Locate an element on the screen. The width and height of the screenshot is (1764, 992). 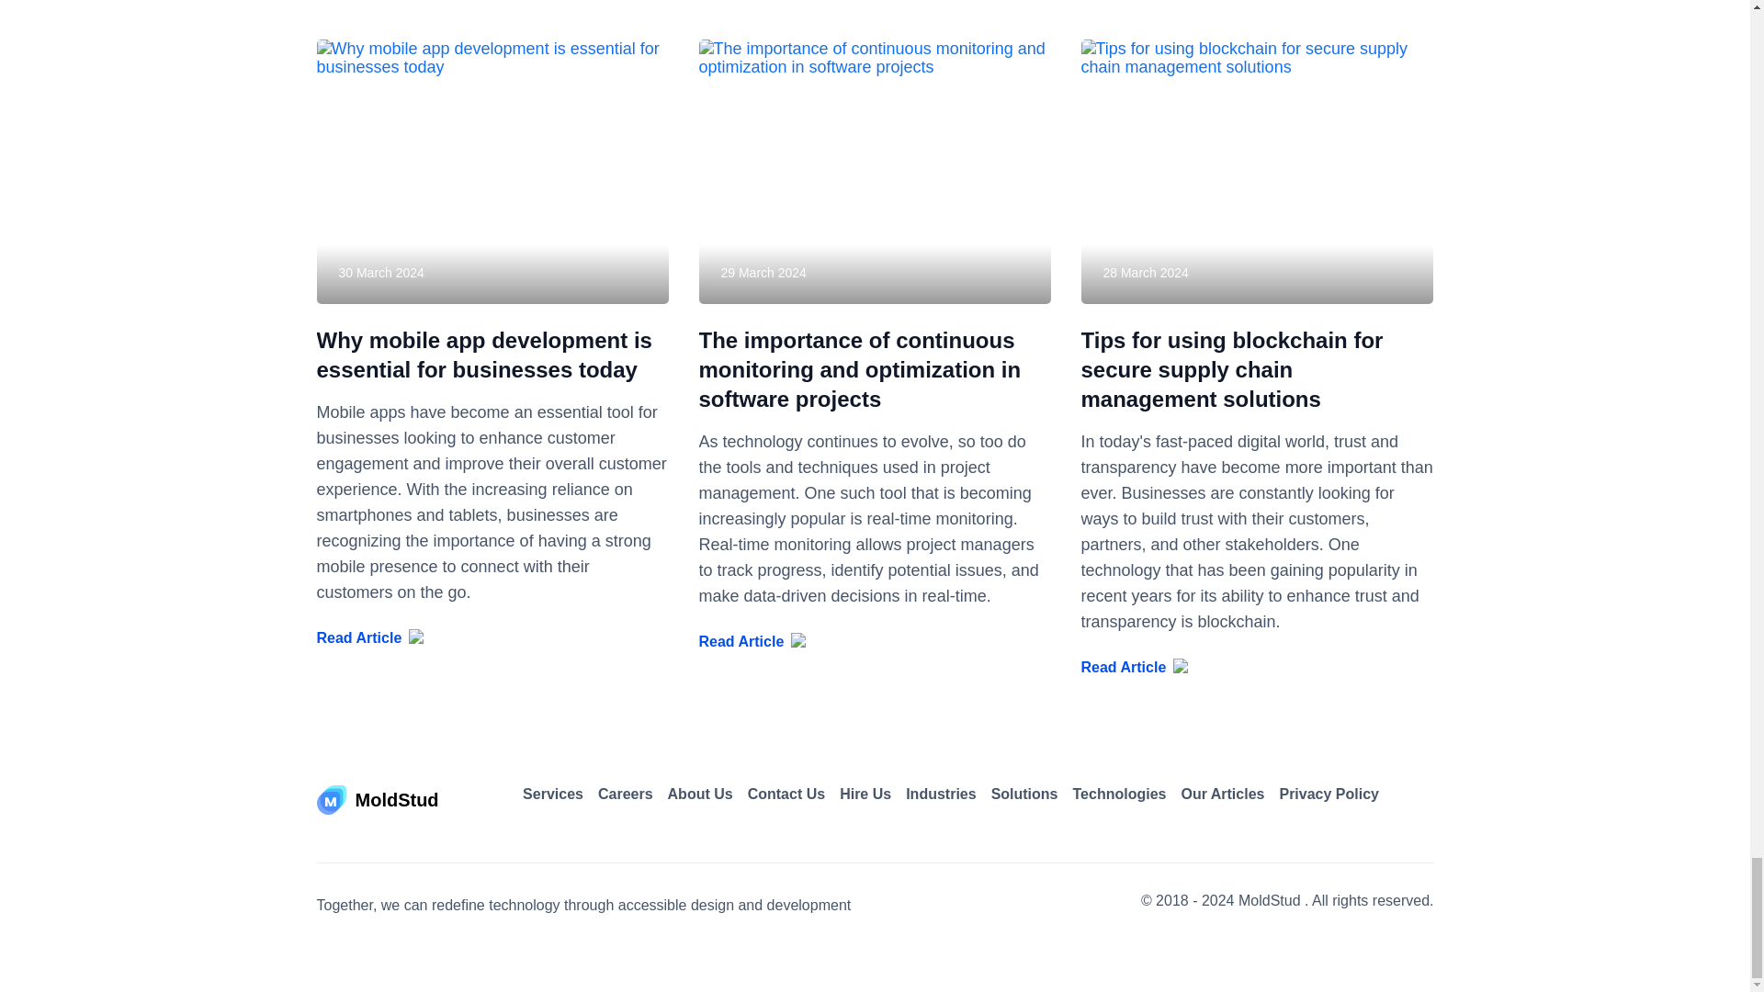
MoldStud is located at coordinates (377, 800).